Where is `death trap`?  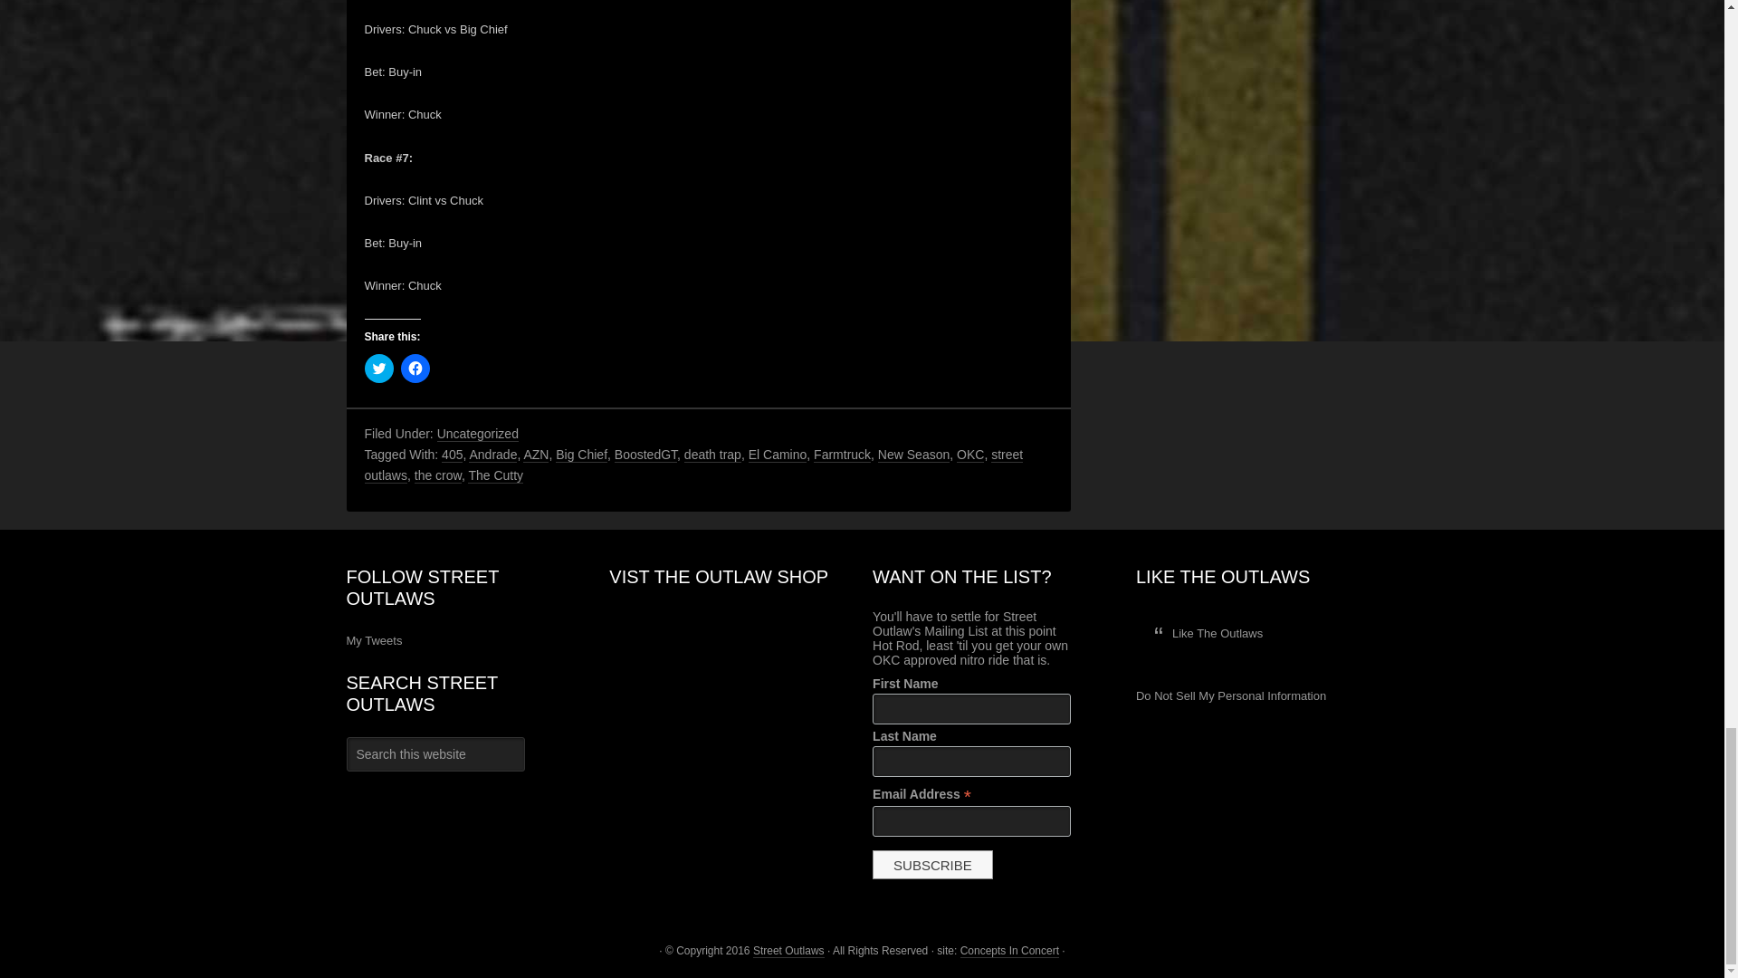
death trap is located at coordinates (713, 455).